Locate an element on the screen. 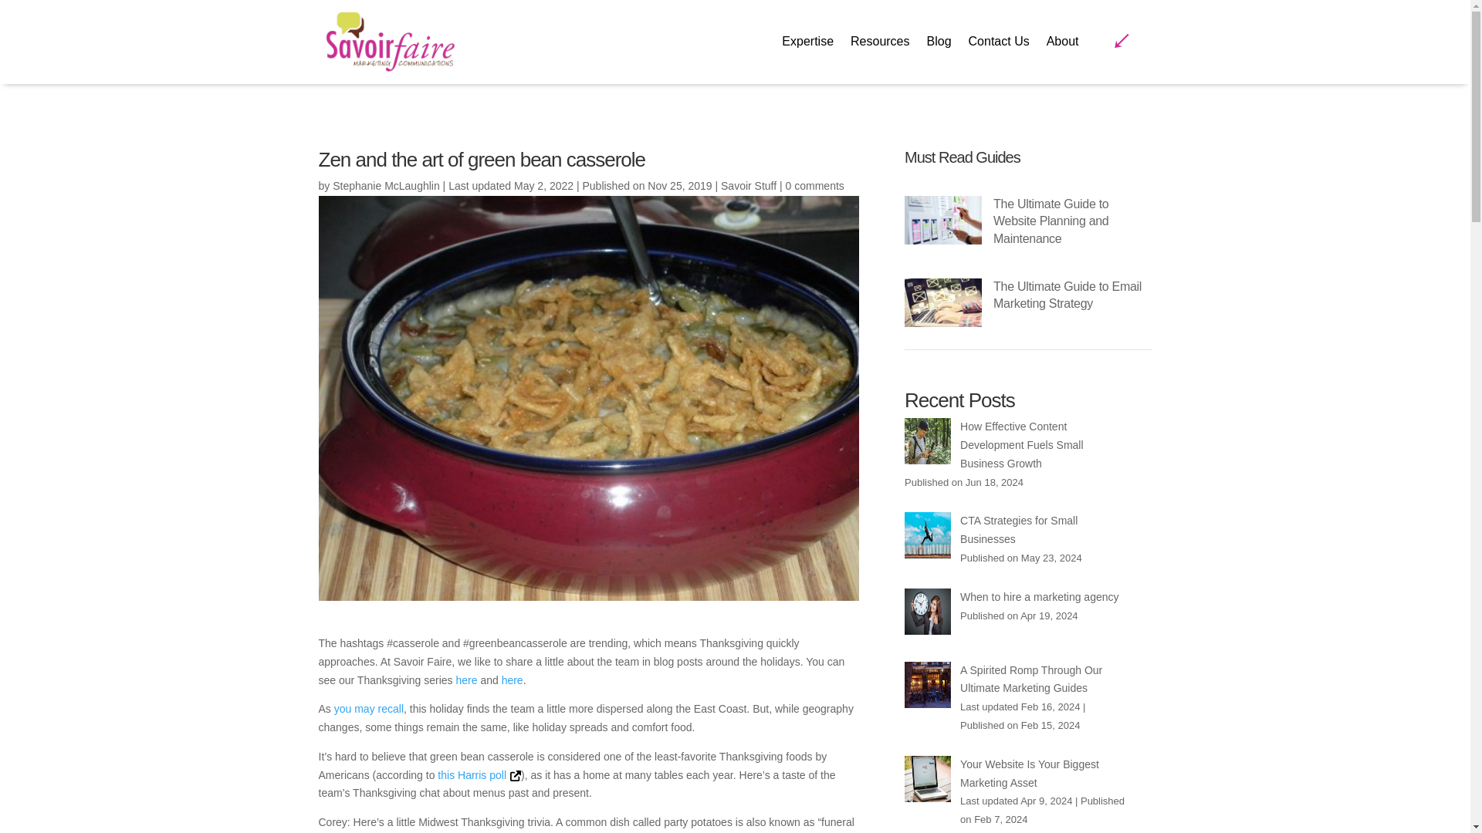 This screenshot has width=1482, height=833. Stephanie McLaughlin is located at coordinates (386, 186).